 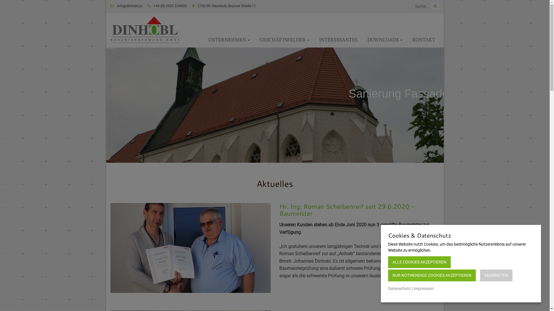 I want to click on DOWNLOADS, so click(x=385, y=40).